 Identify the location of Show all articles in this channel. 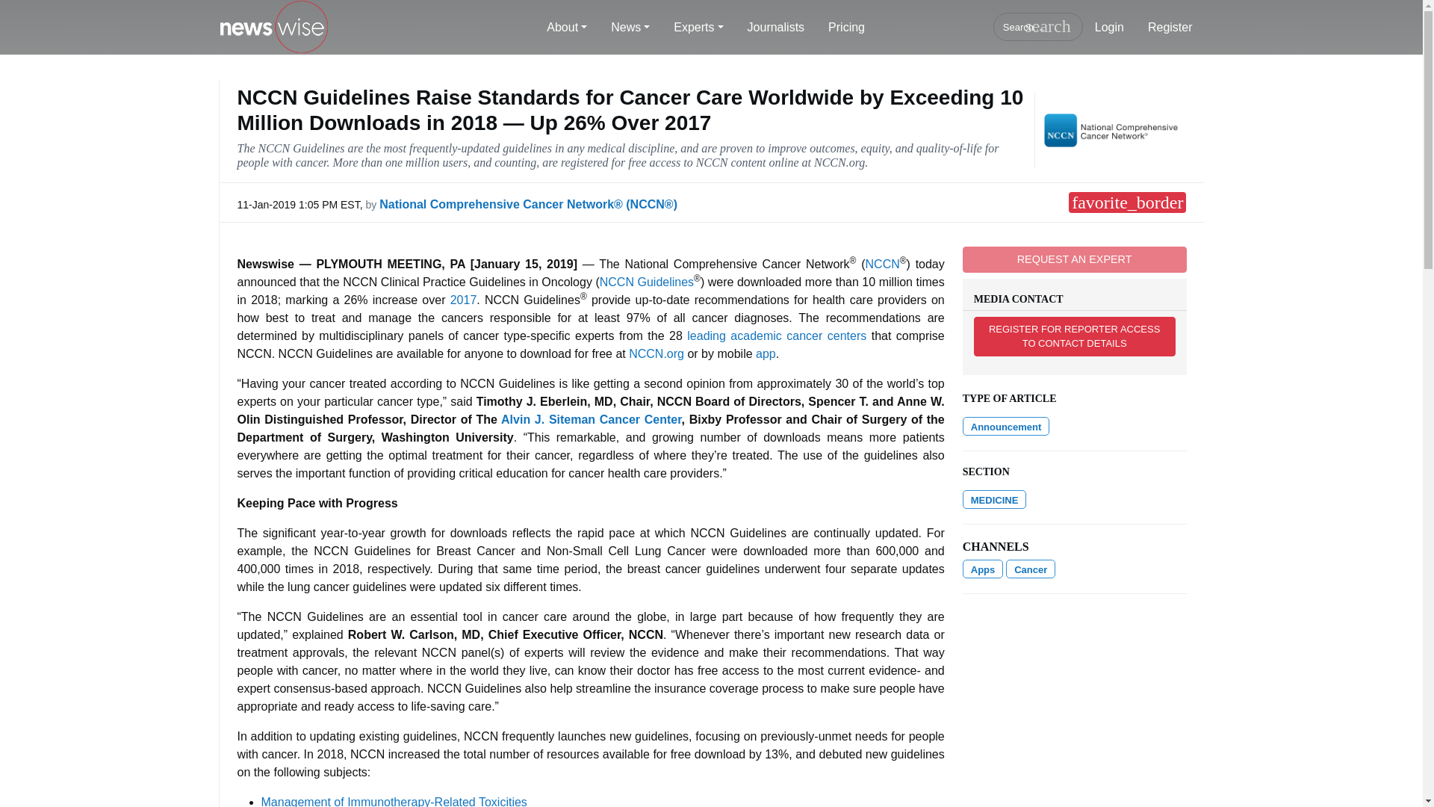
(983, 569).